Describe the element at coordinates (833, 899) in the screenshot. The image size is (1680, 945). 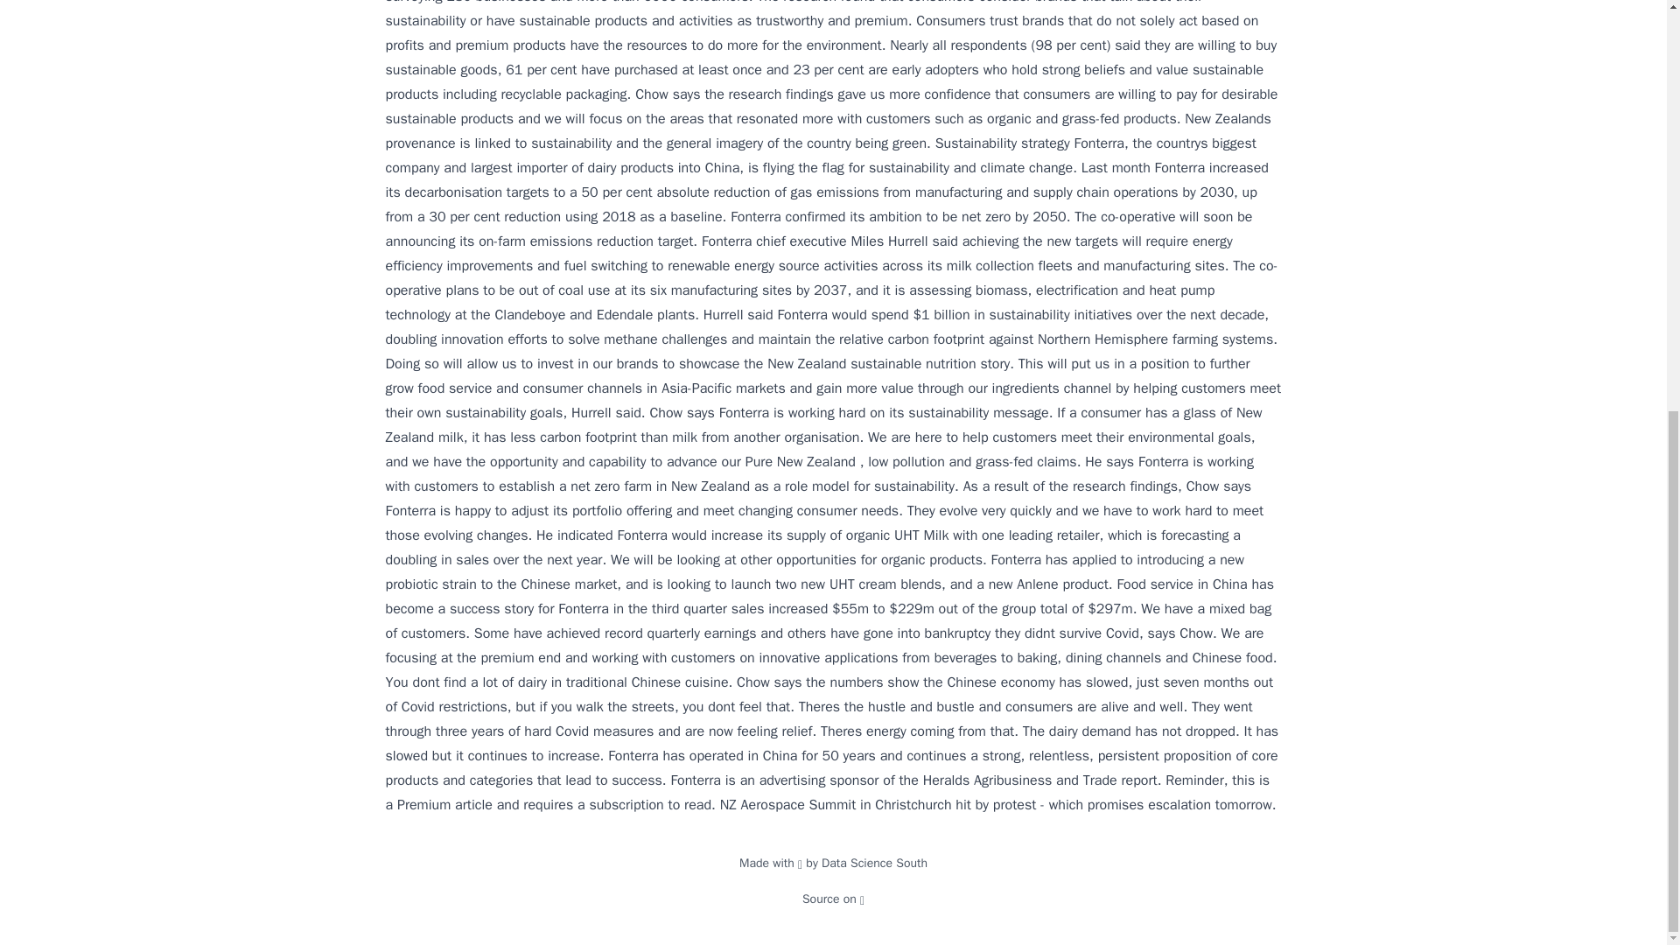
I see `Source on` at that location.